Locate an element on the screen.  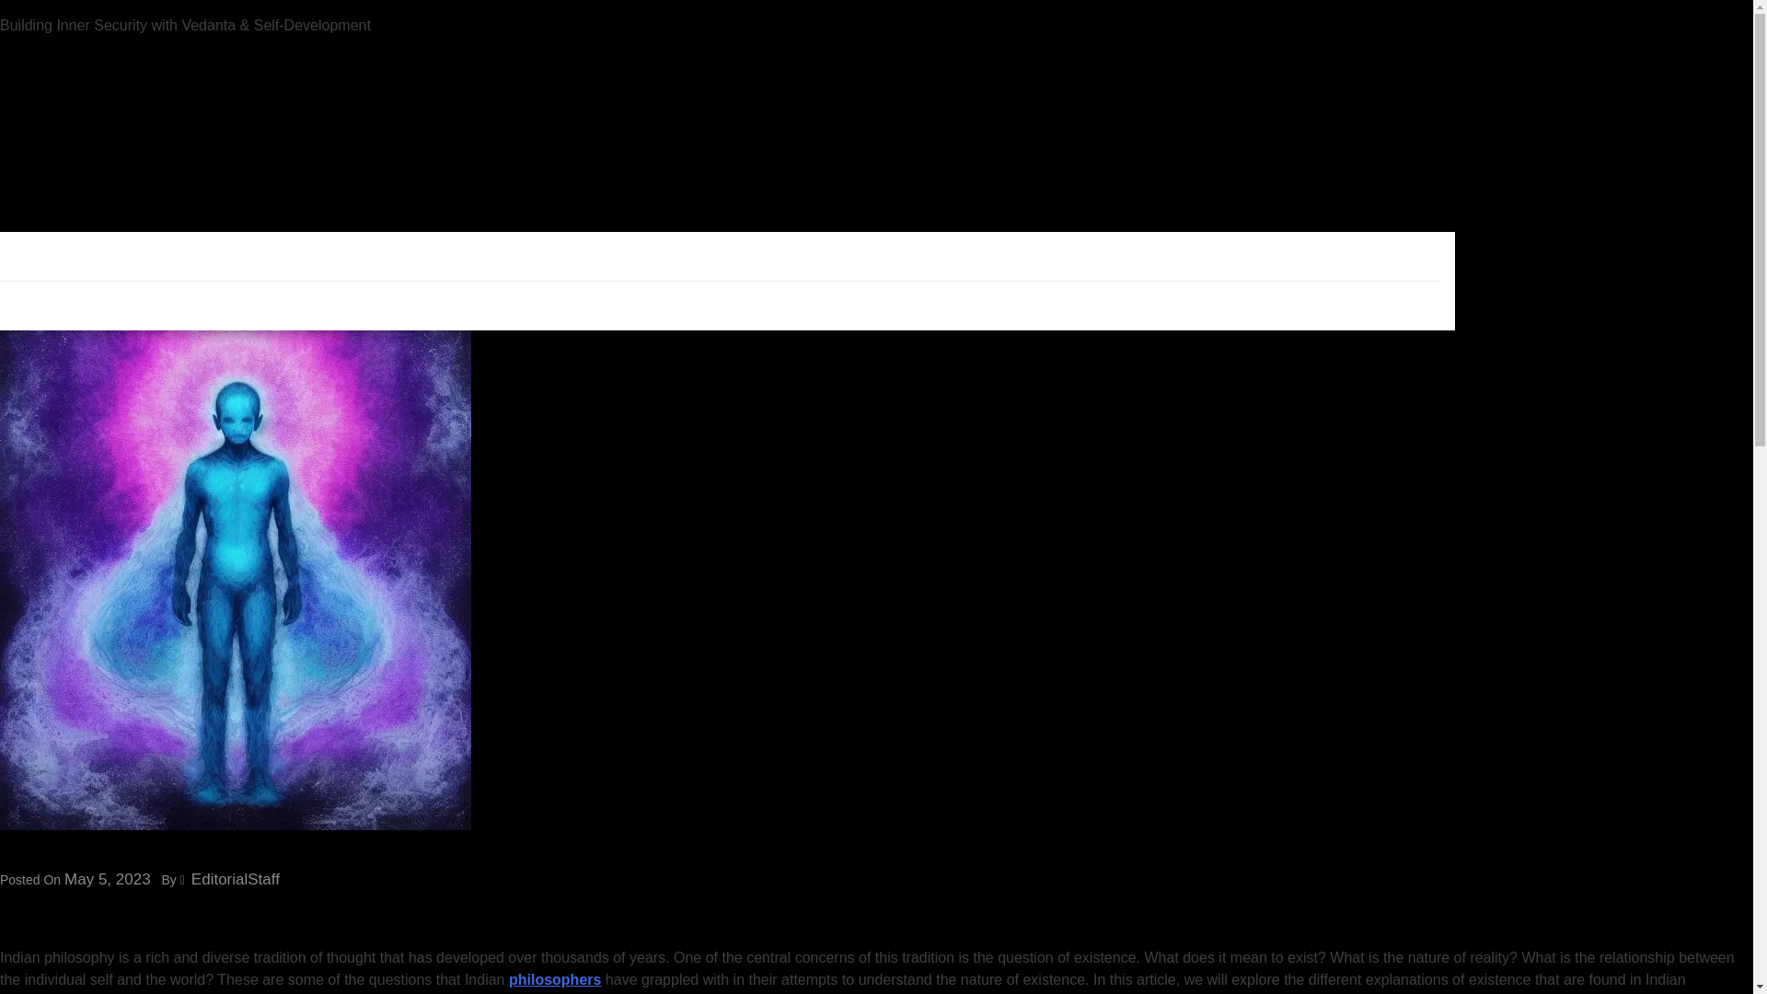
PRIVACY POLICY is located at coordinates (602, 144).